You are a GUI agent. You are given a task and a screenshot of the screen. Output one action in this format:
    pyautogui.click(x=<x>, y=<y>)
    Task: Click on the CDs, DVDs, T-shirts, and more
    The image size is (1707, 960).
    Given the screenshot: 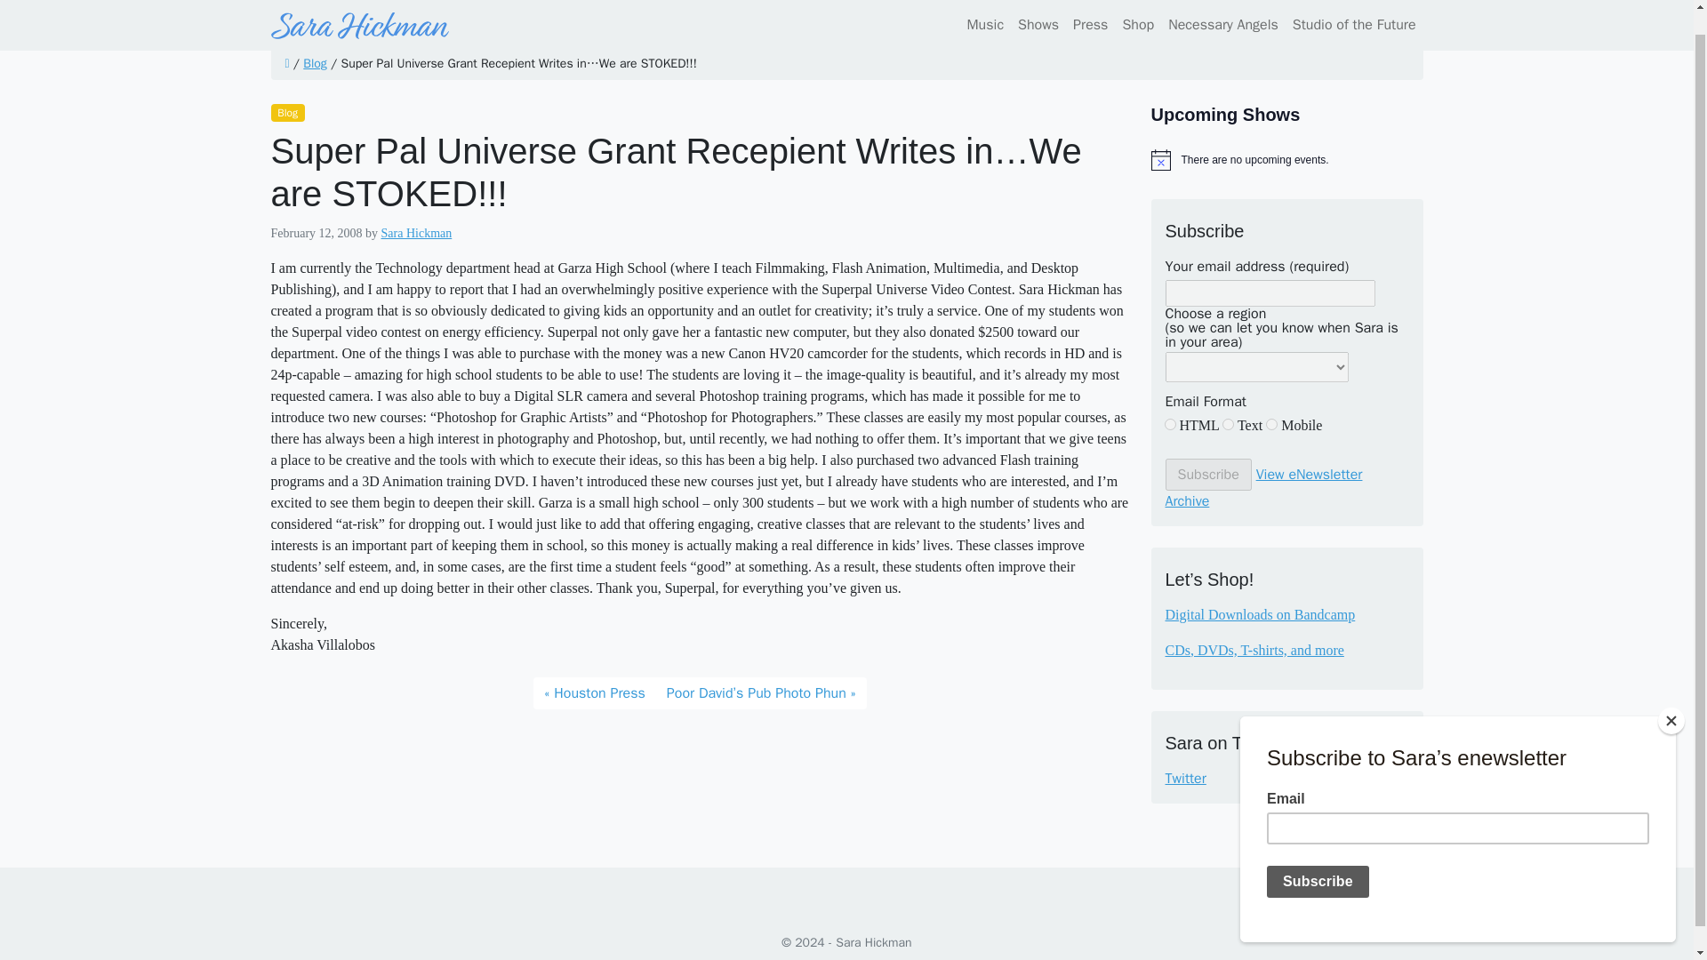 What is the action you would take?
    pyautogui.click(x=1254, y=649)
    